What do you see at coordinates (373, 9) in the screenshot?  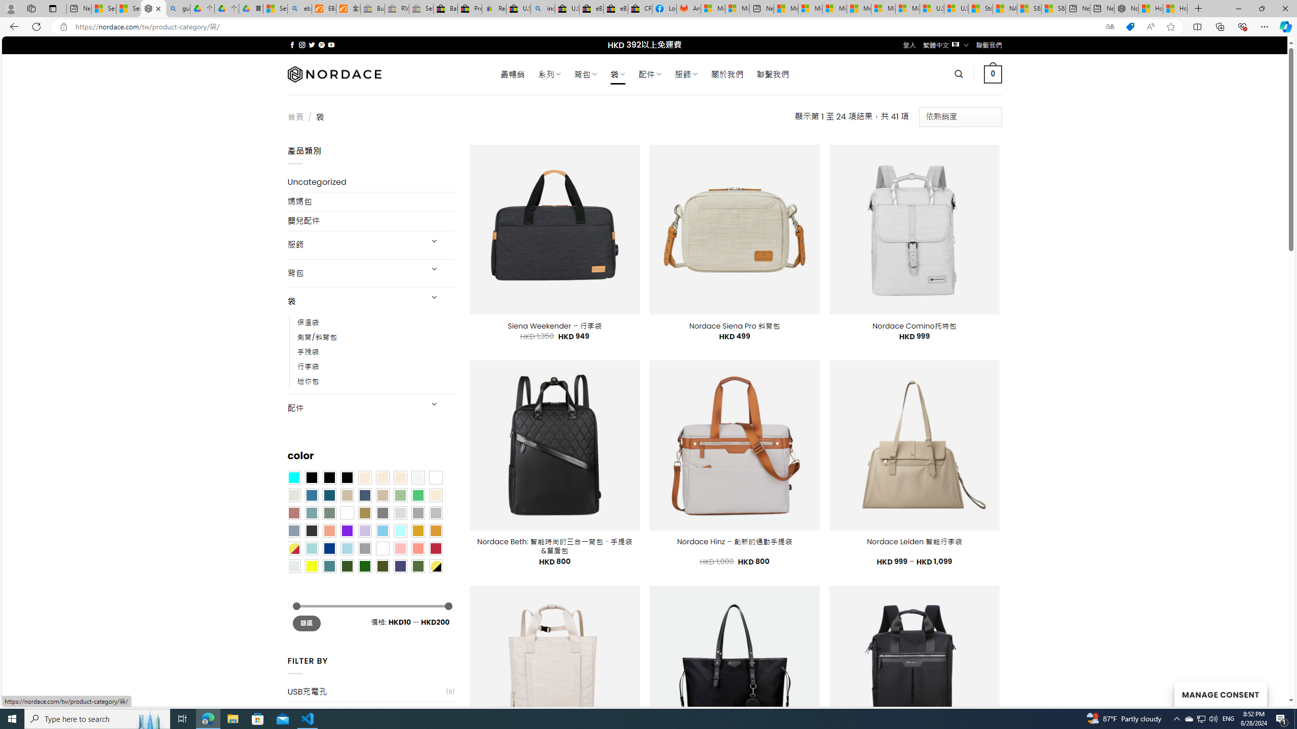 I see `Buy Auto Parts & Accessories | eBay - Sleeping` at bounding box center [373, 9].